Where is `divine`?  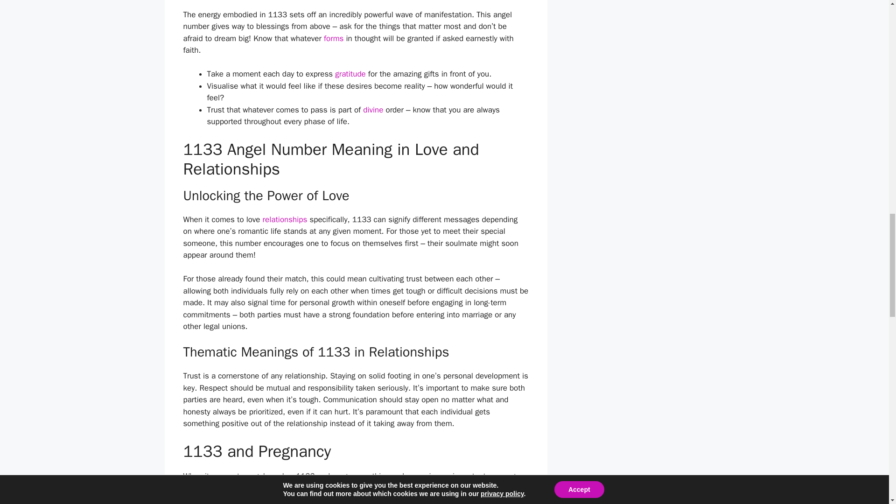
divine is located at coordinates (373, 109).